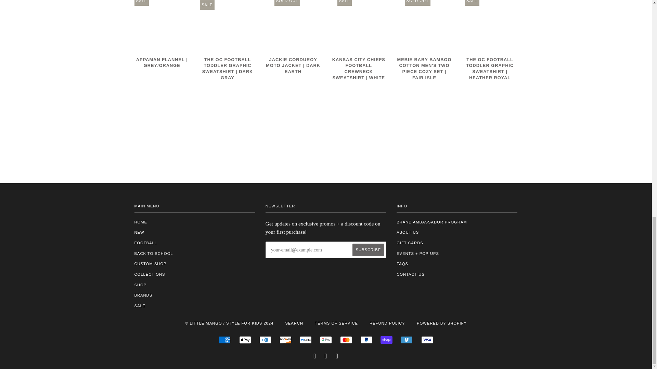 The width and height of the screenshot is (657, 369). Describe the element at coordinates (366, 340) in the screenshot. I see `PAYPAL` at that location.